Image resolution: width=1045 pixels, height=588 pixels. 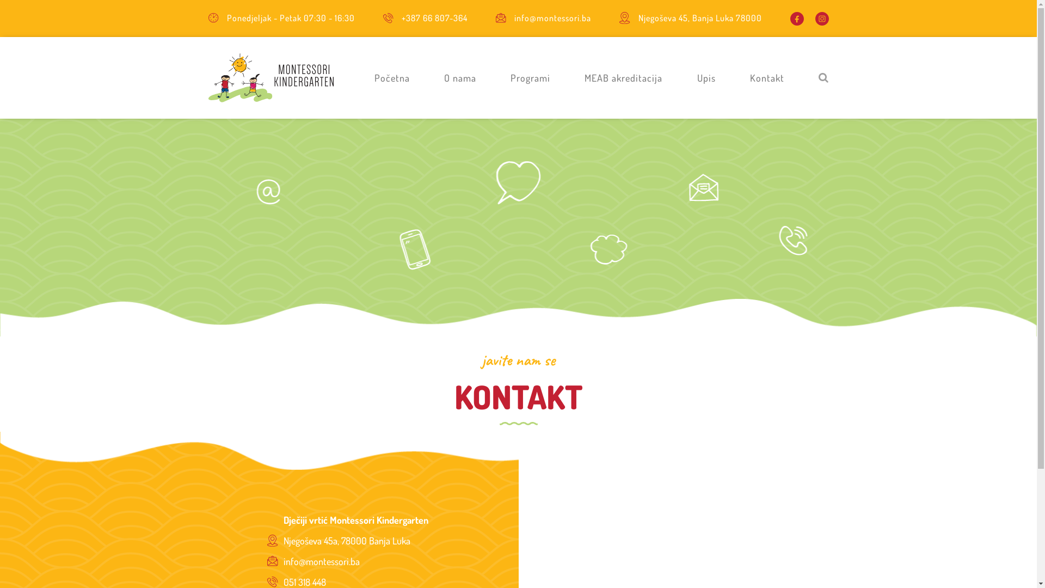 What do you see at coordinates (624, 78) in the screenshot?
I see `MEAB akreditacija` at bounding box center [624, 78].